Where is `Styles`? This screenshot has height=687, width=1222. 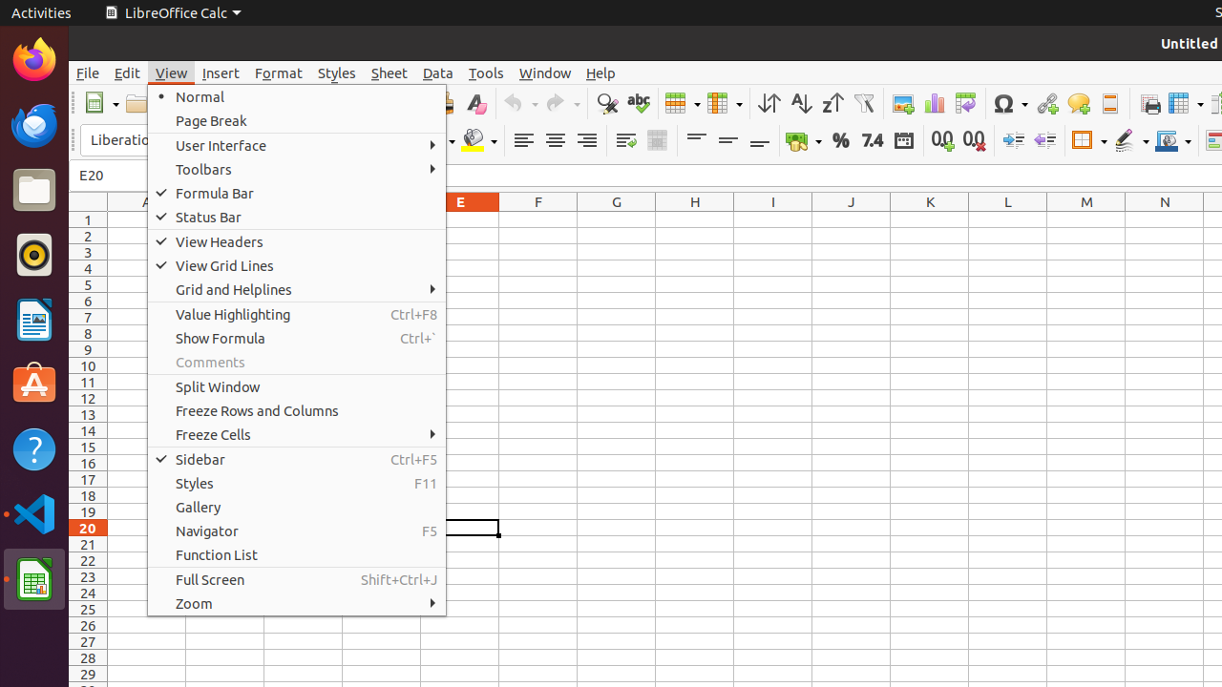 Styles is located at coordinates (297, 483).